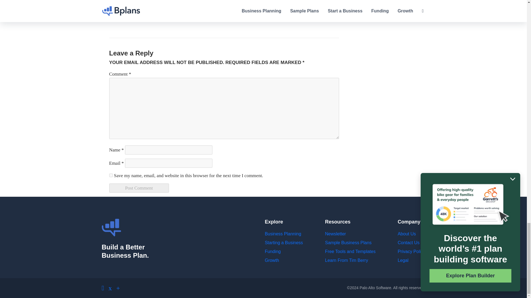 This screenshot has height=298, width=531. Describe the element at coordinates (111, 227) in the screenshot. I see `Bplans Logo` at that location.